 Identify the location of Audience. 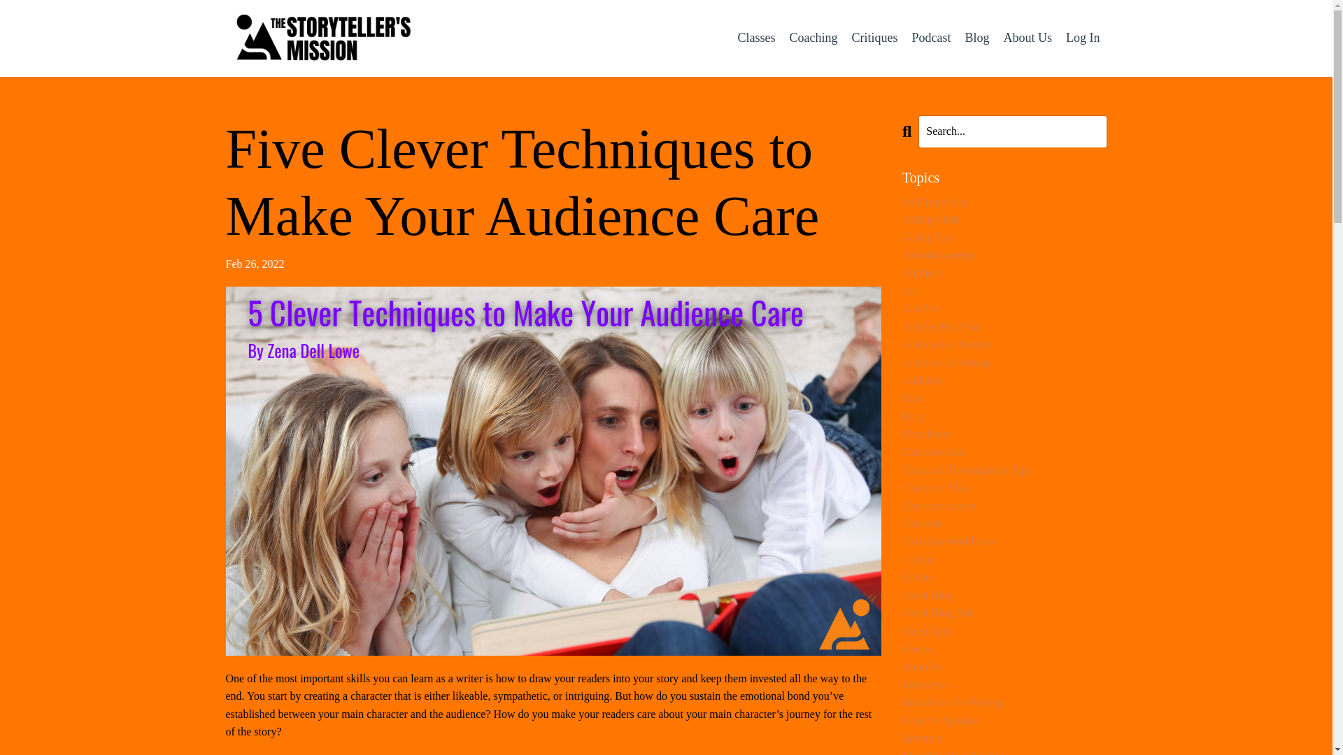
(1004, 381).